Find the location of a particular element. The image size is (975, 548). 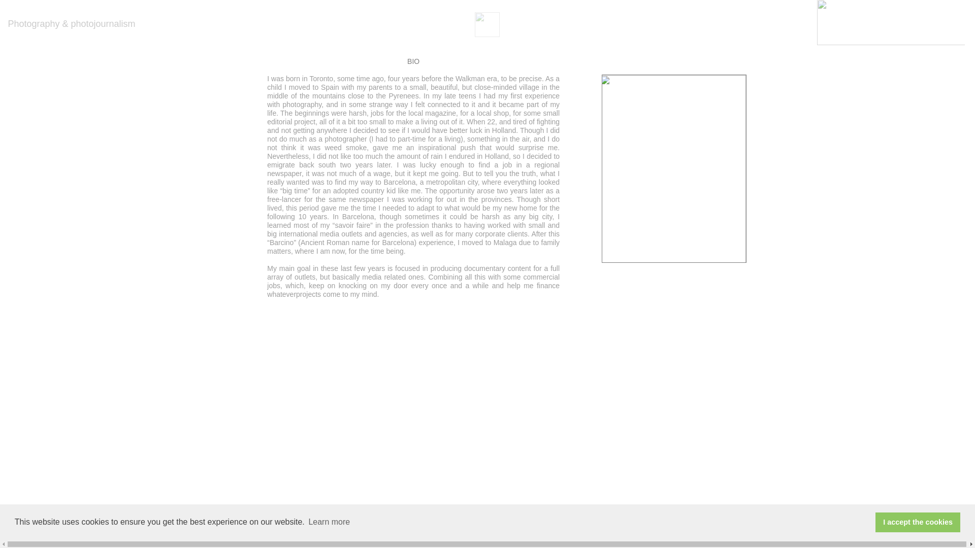

Privacy is located at coordinates (573, 541).